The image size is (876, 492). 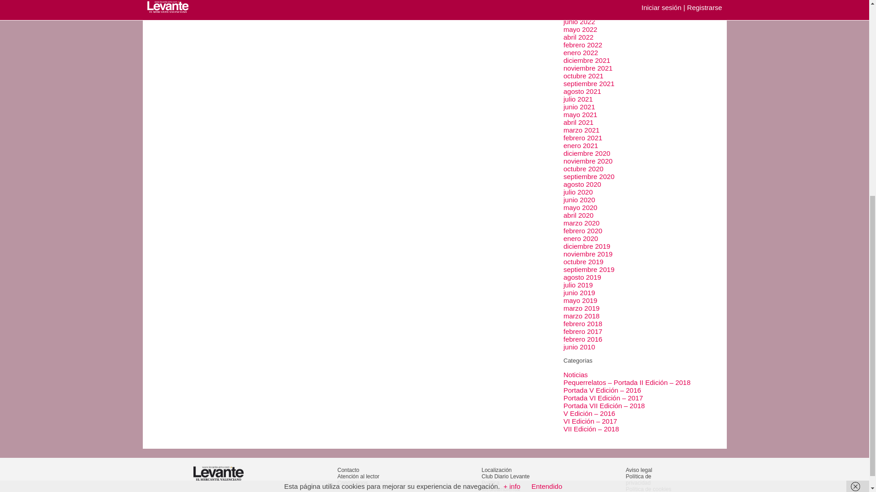 I want to click on abril 2022, so click(x=579, y=37).